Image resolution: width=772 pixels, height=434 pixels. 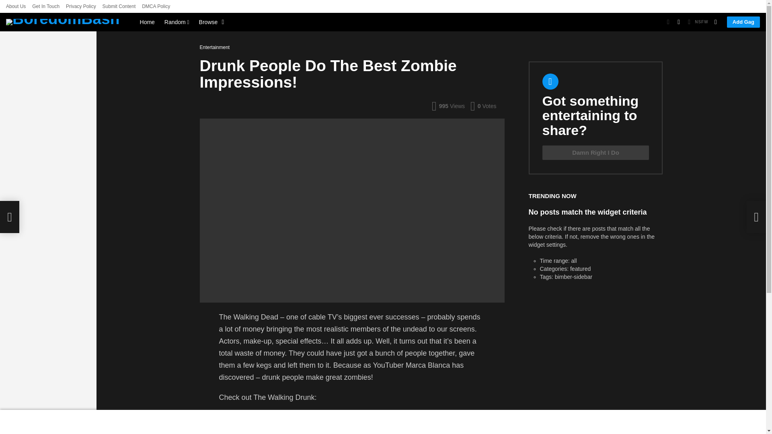 What do you see at coordinates (418, 424) in the screenshot?
I see `Share on Share on Twitter` at bounding box center [418, 424].